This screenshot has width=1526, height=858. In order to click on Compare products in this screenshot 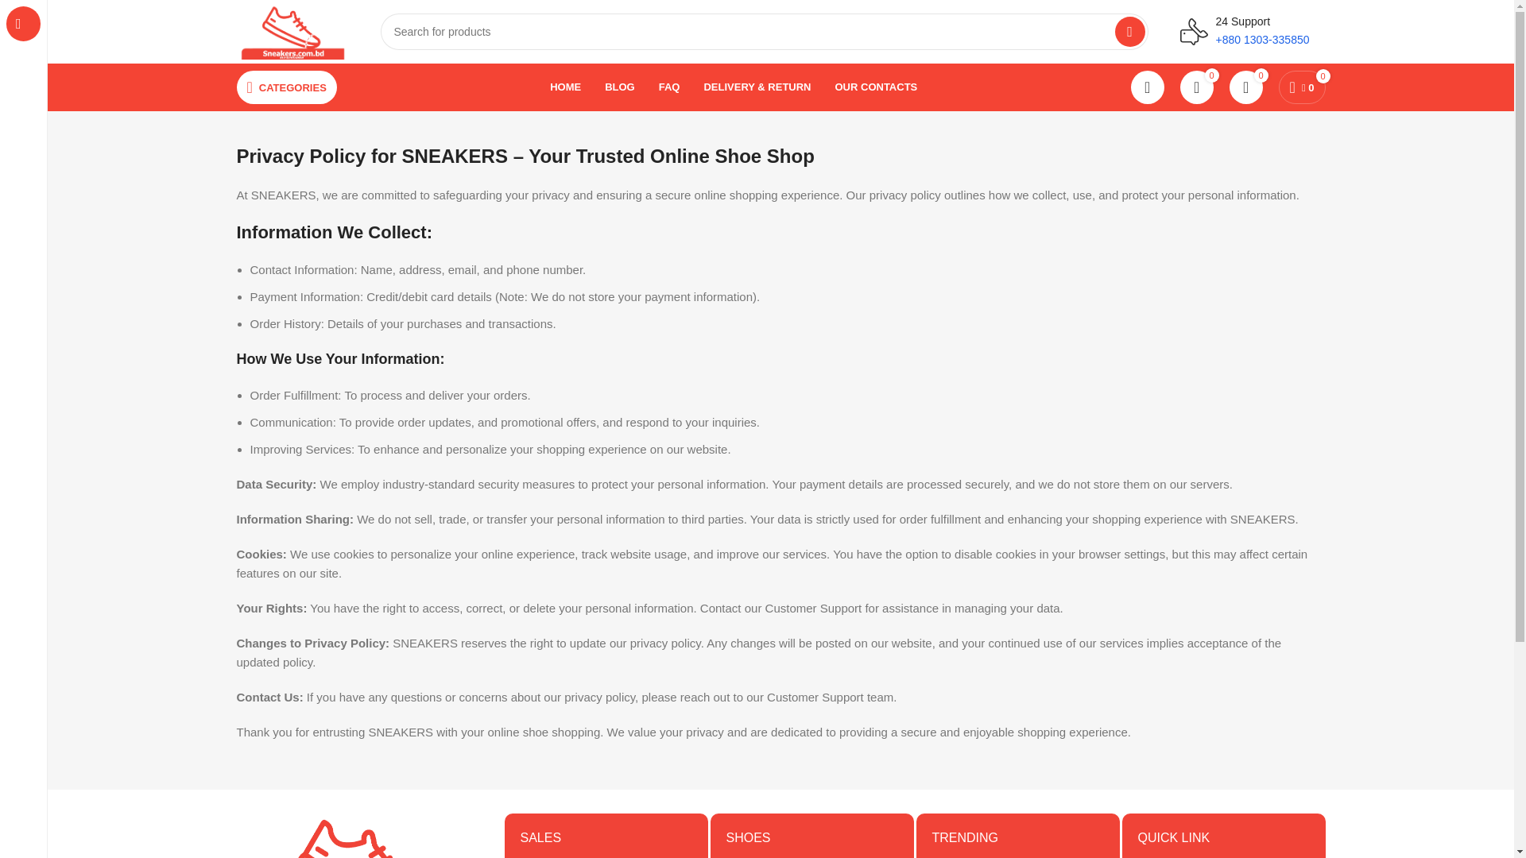, I will do `click(1197, 87)`.